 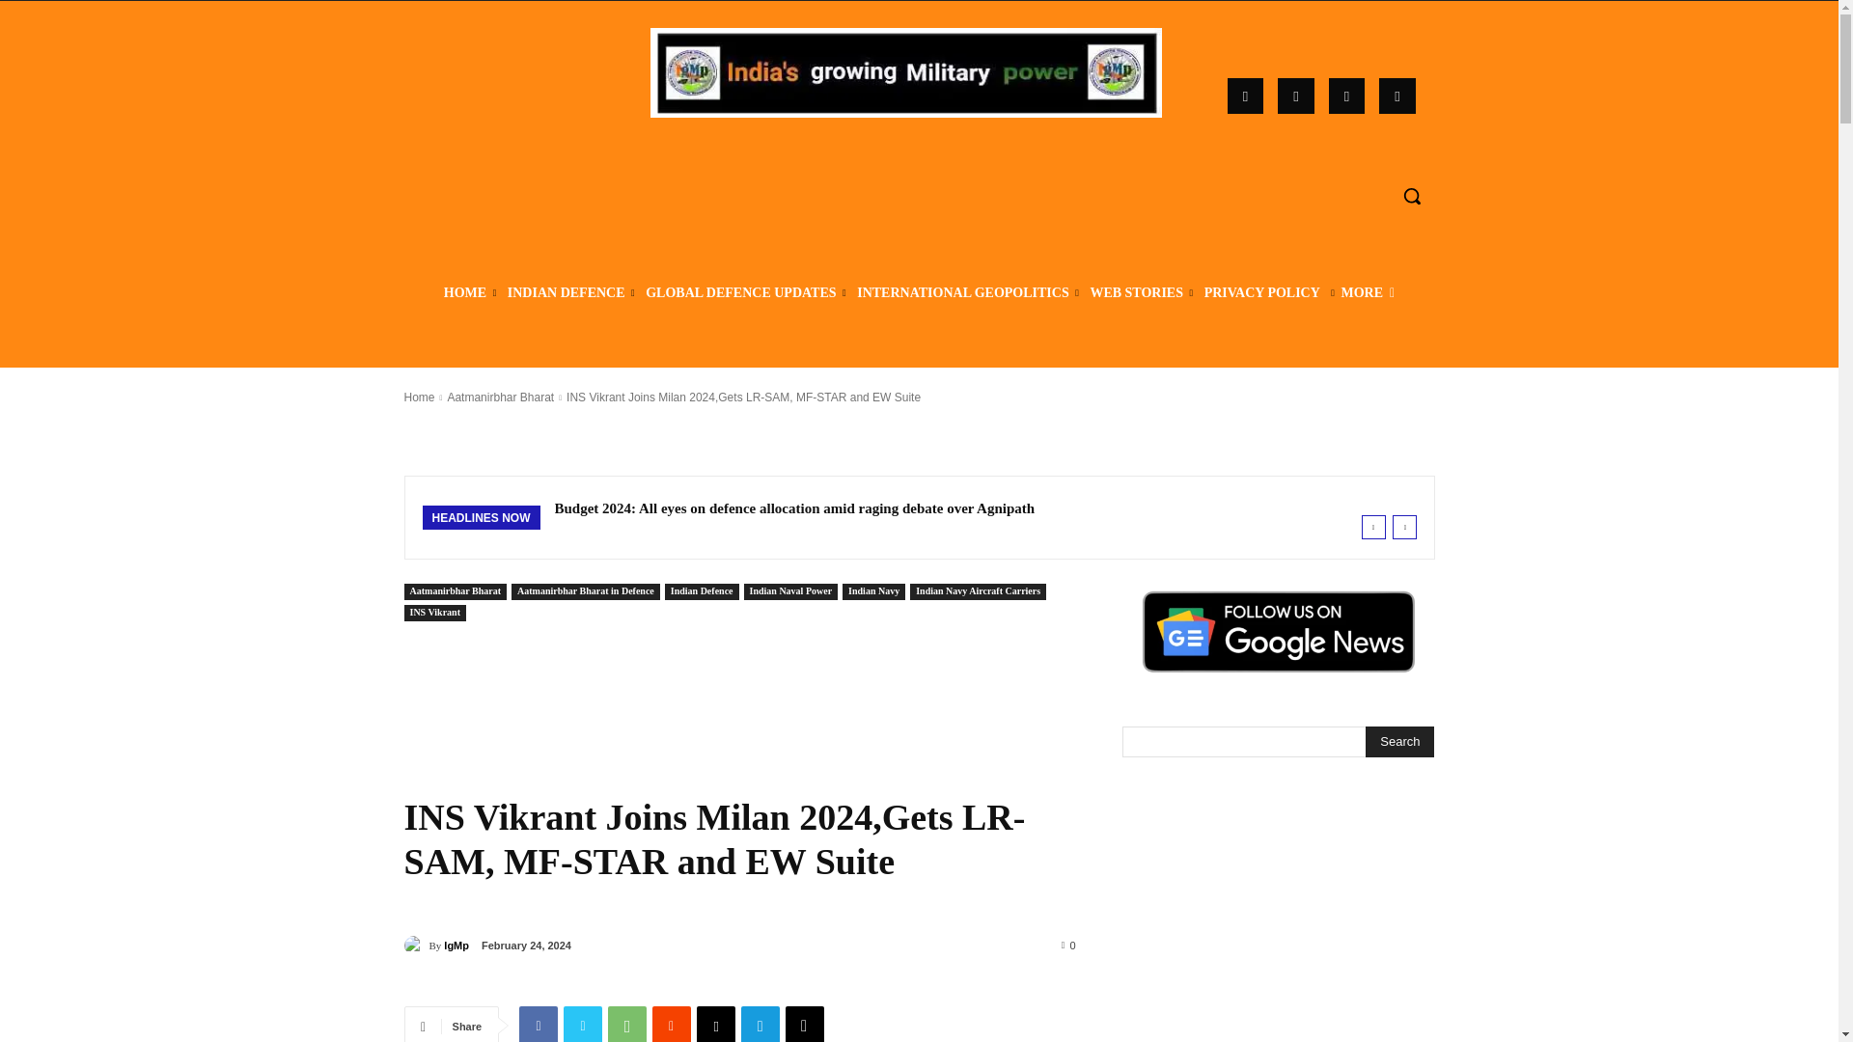 What do you see at coordinates (566, 293) in the screenshot?
I see `INDIAN DEFENCE` at bounding box center [566, 293].